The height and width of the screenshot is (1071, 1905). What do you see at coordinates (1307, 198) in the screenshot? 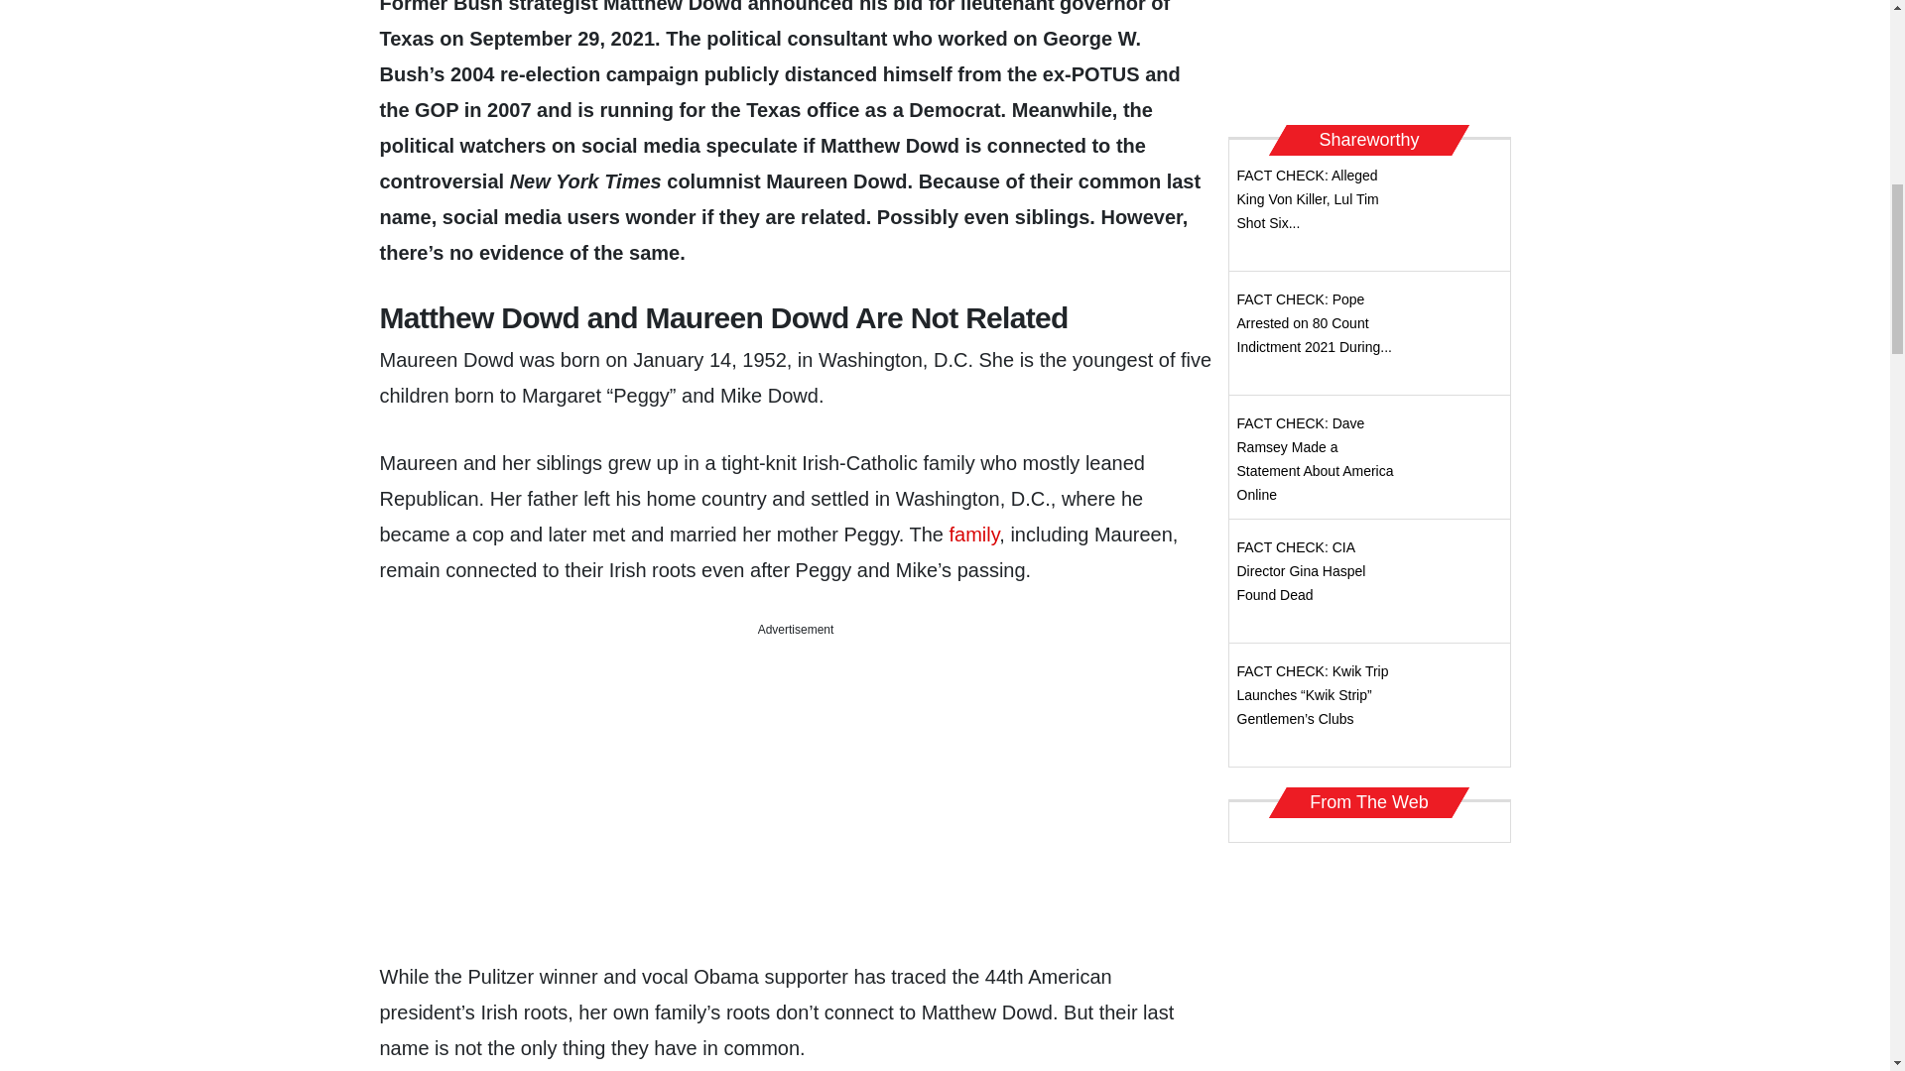
I see `FACT CHECK: Alleged King Von Killer, Lul Tim Shot Six...` at bounding box center [1307, 198].